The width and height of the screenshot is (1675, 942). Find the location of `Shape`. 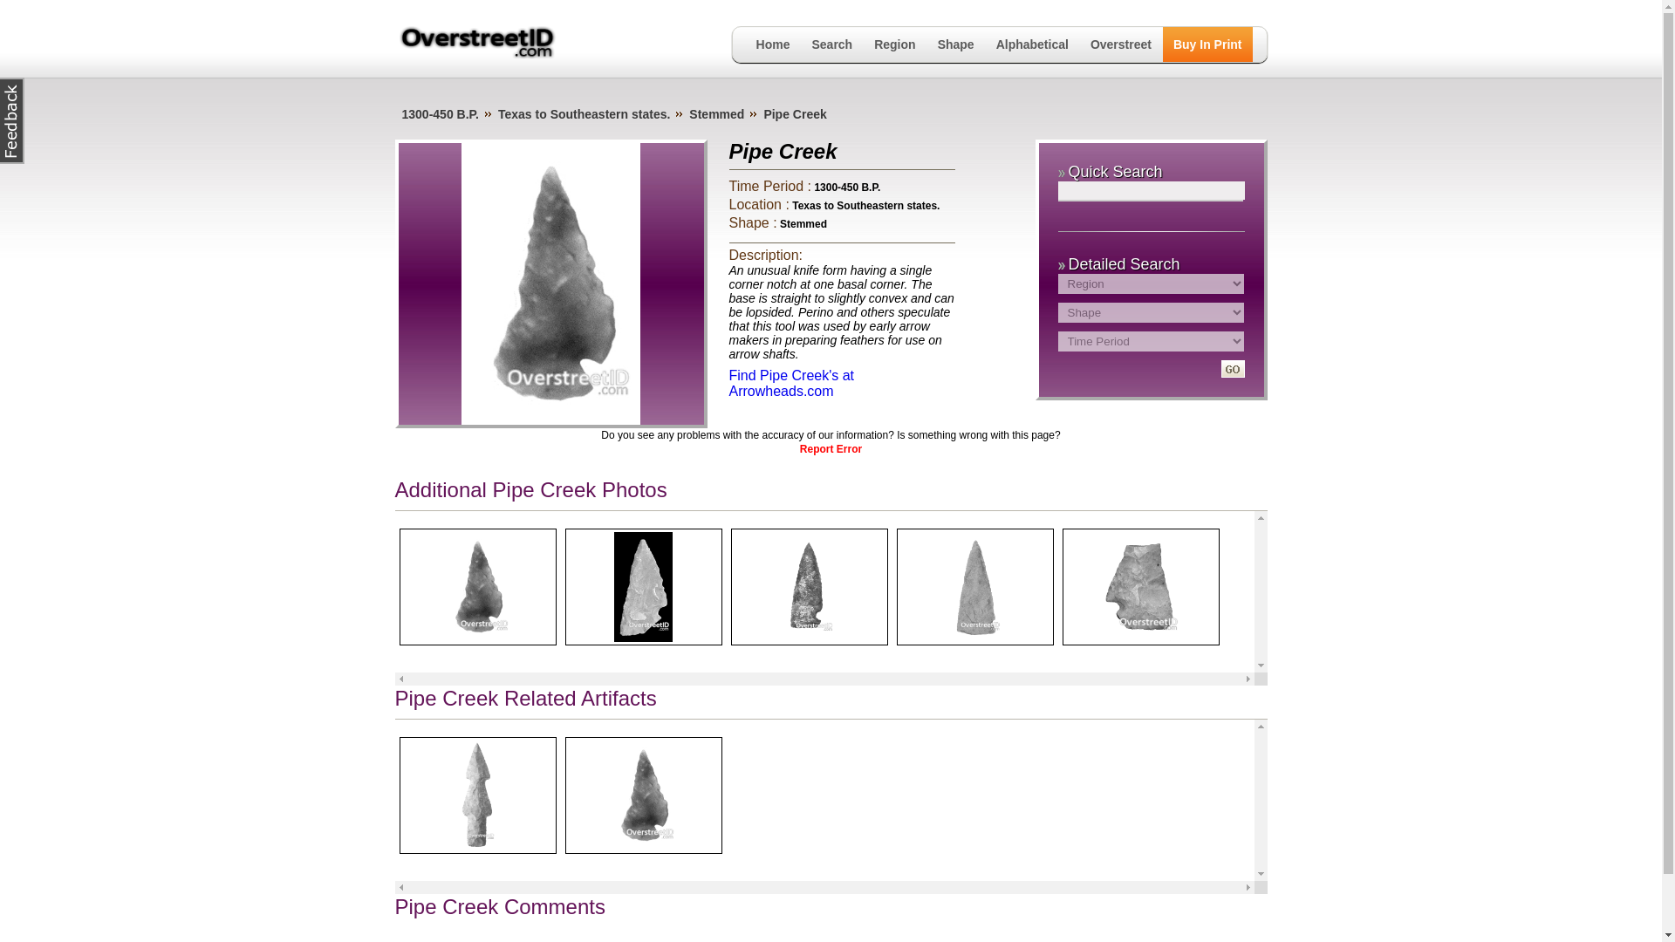

Shape is located at coordinates (956, 44).